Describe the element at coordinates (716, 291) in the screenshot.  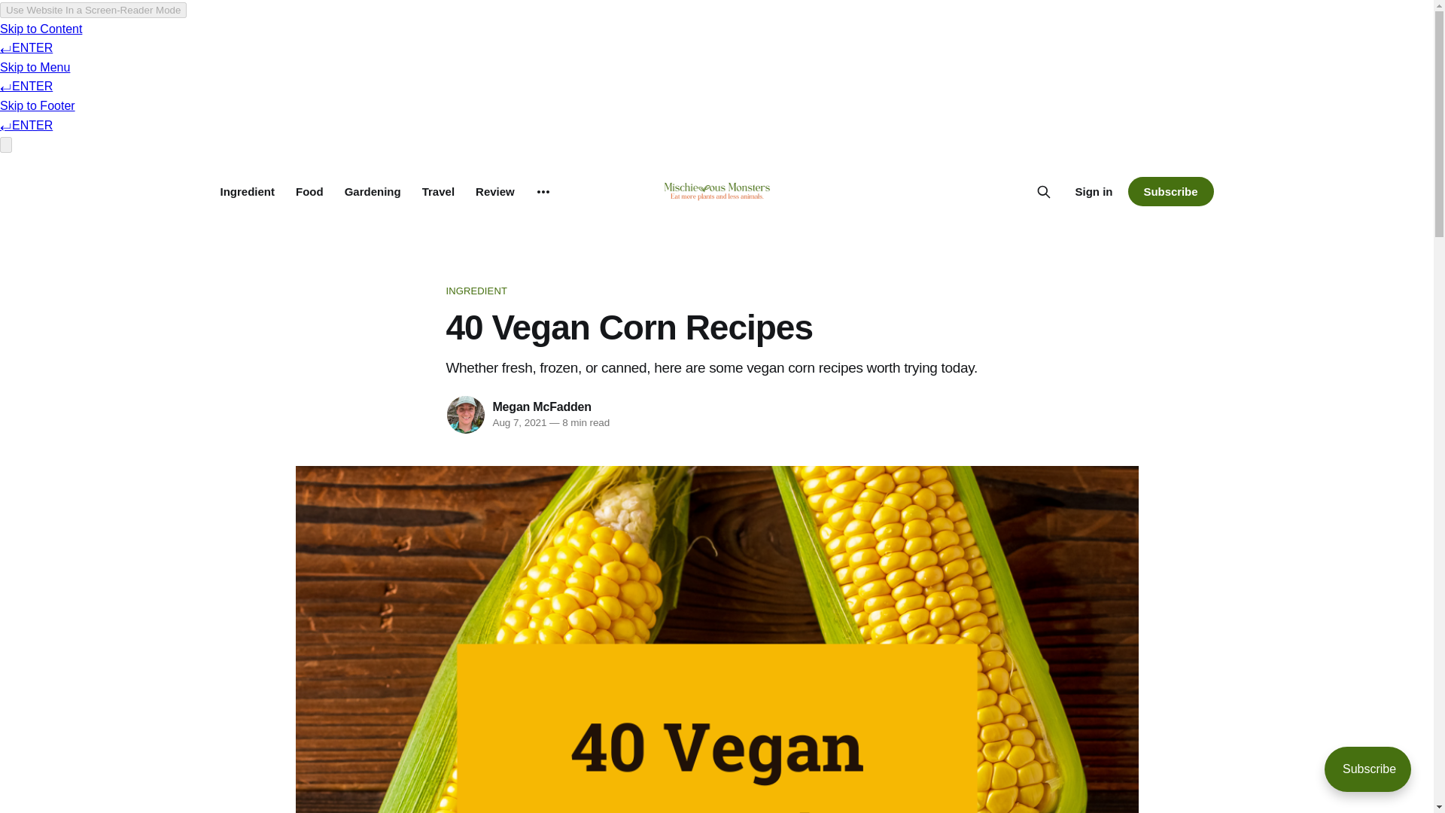
I see `INGREDIENT` at that location.